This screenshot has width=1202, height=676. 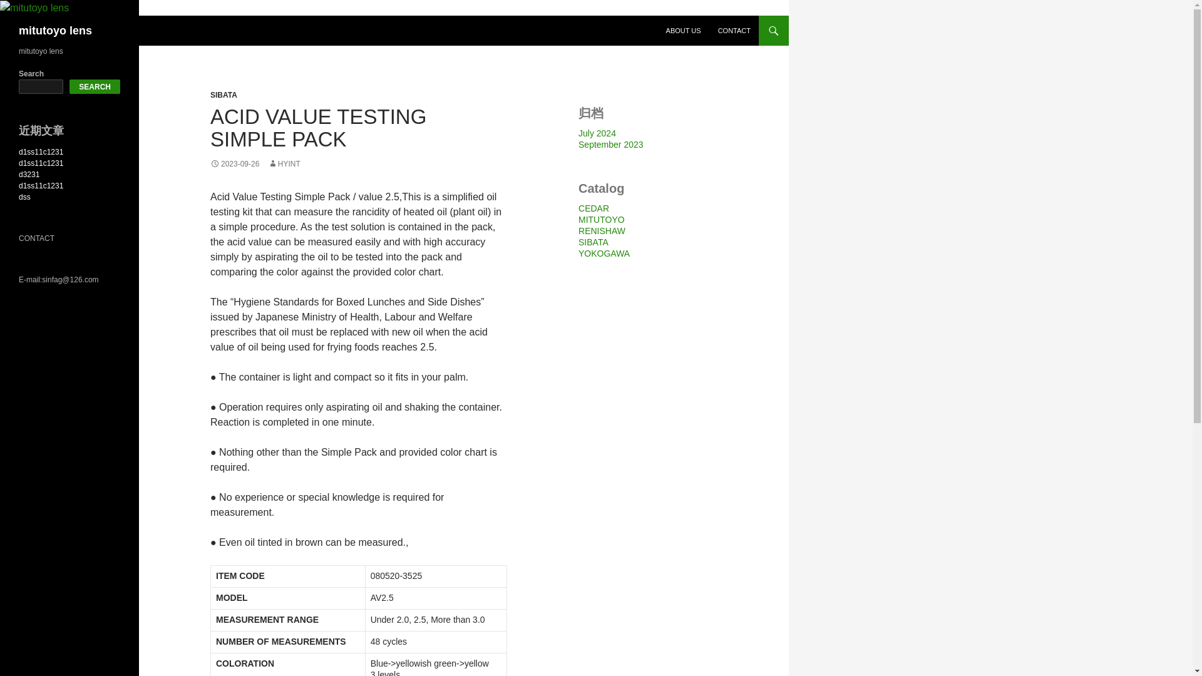 What do you see at coordinates (597, 133) in the screenshot?
I see `July 2024` at bounding box center [597, 133].